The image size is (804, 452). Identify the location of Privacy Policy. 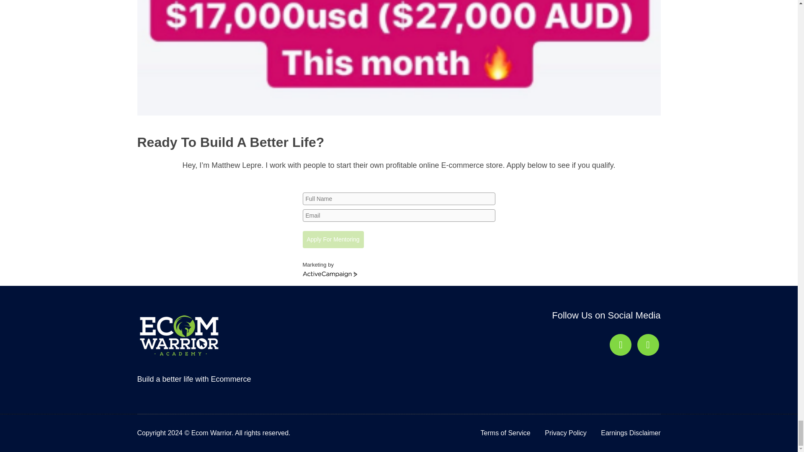
(566, 433).